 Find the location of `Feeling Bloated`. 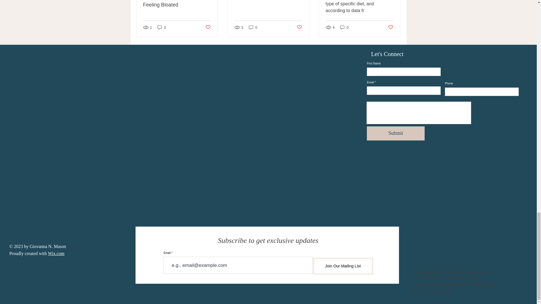

Feeling Bloated is located at coordinates (177, 5).